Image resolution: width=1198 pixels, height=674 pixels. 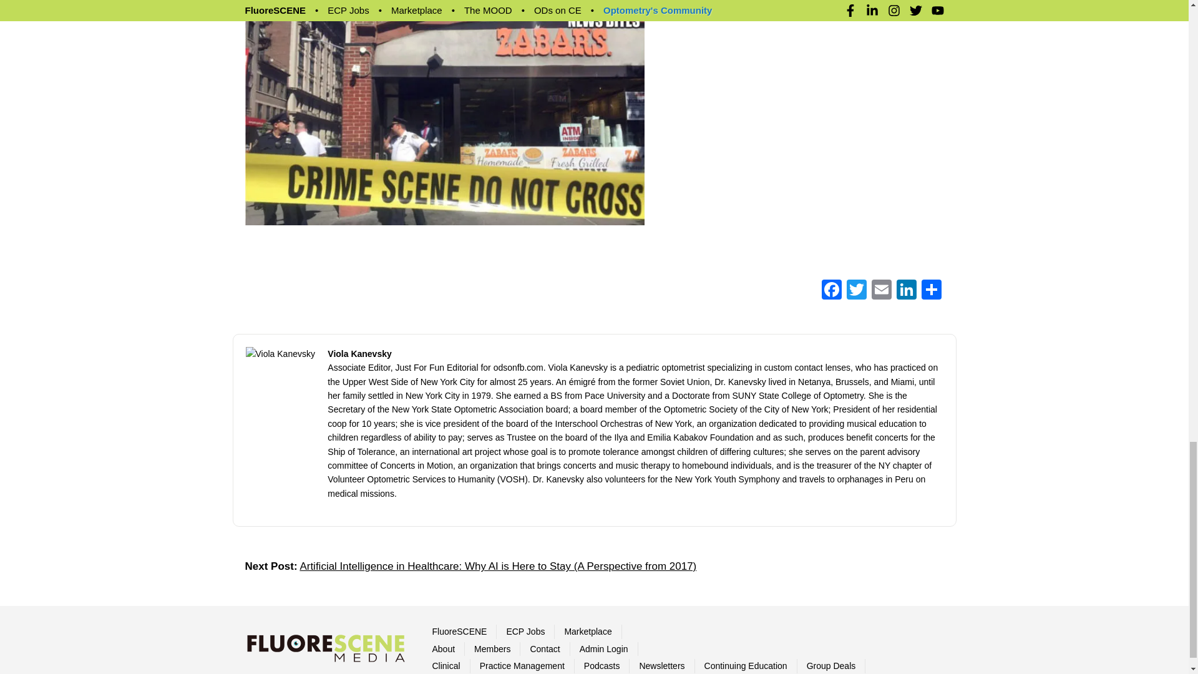 I want to click on Practice Management, so click(x=522, y=665).